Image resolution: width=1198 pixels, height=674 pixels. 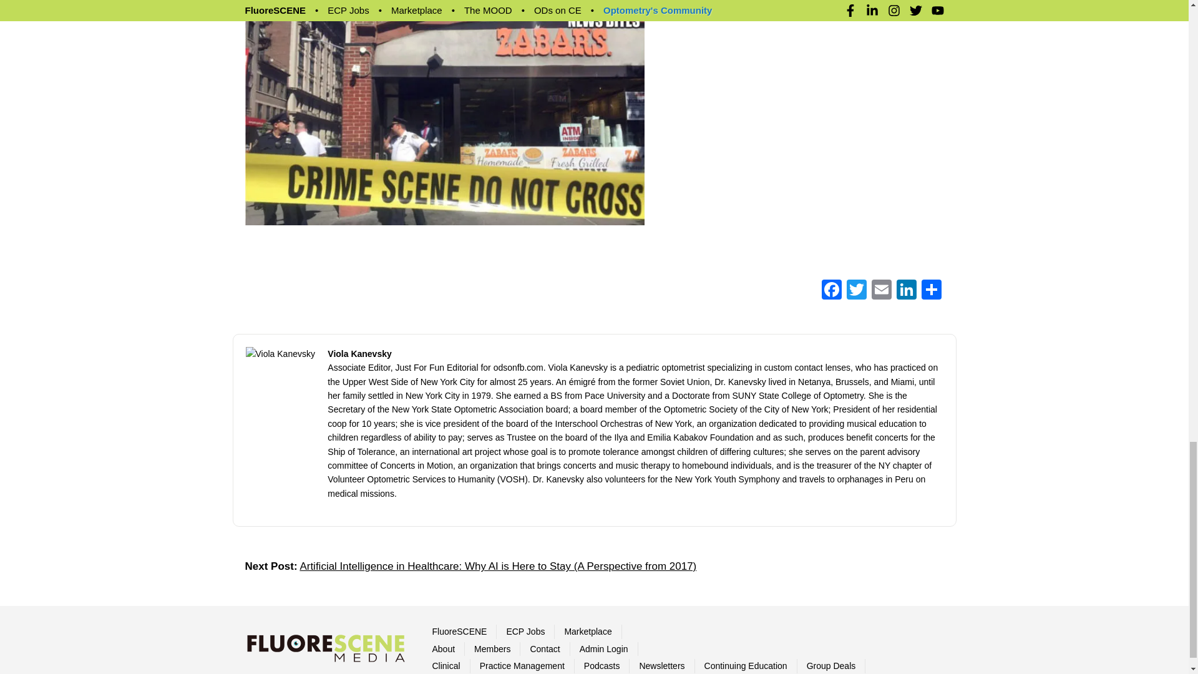 I want to click on Practice Management, so click(x=522, y=665).